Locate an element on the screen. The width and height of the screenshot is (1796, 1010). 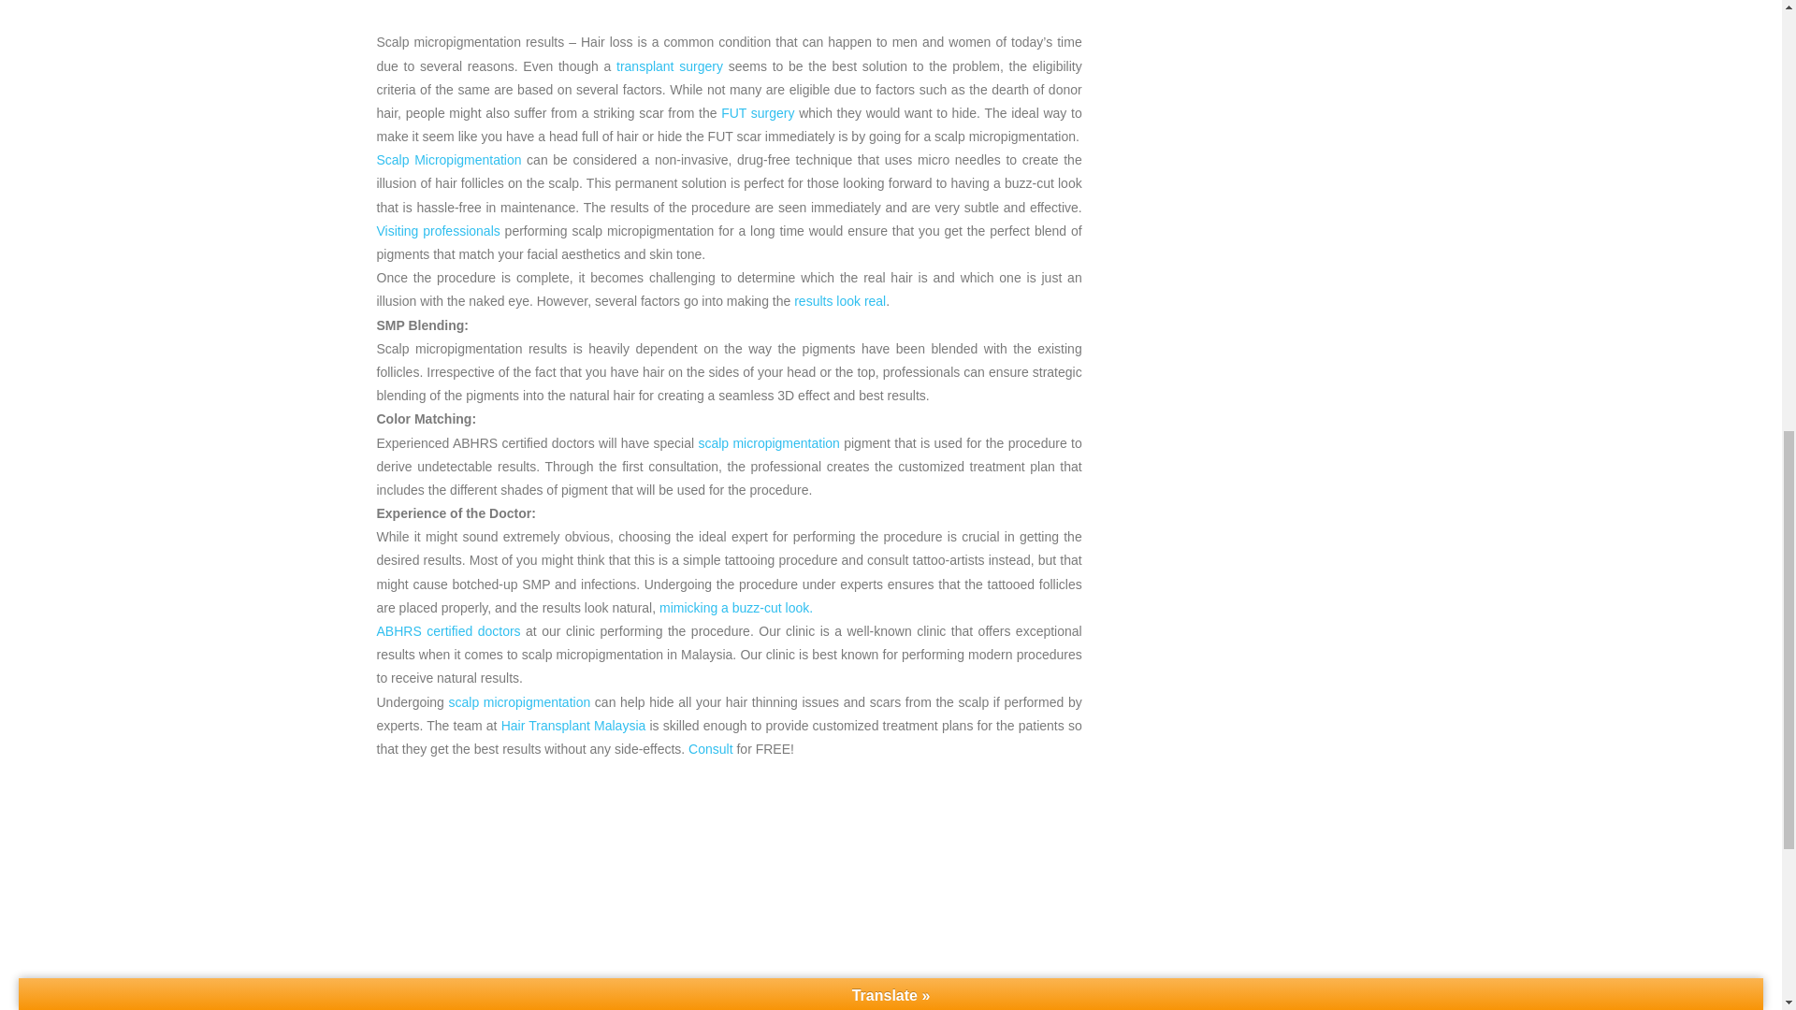
Consult is located at coordinates (710, 748).